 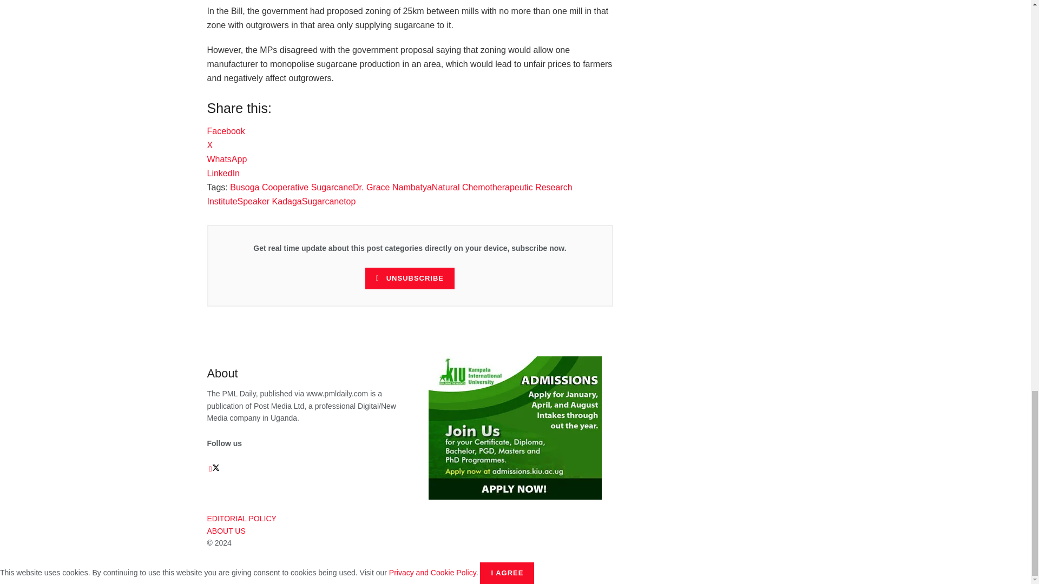 What do you see at coordinates (227, 159) in the screenshot?
I see `Click to share on WhatsApp` at bounding box center [227, 159].